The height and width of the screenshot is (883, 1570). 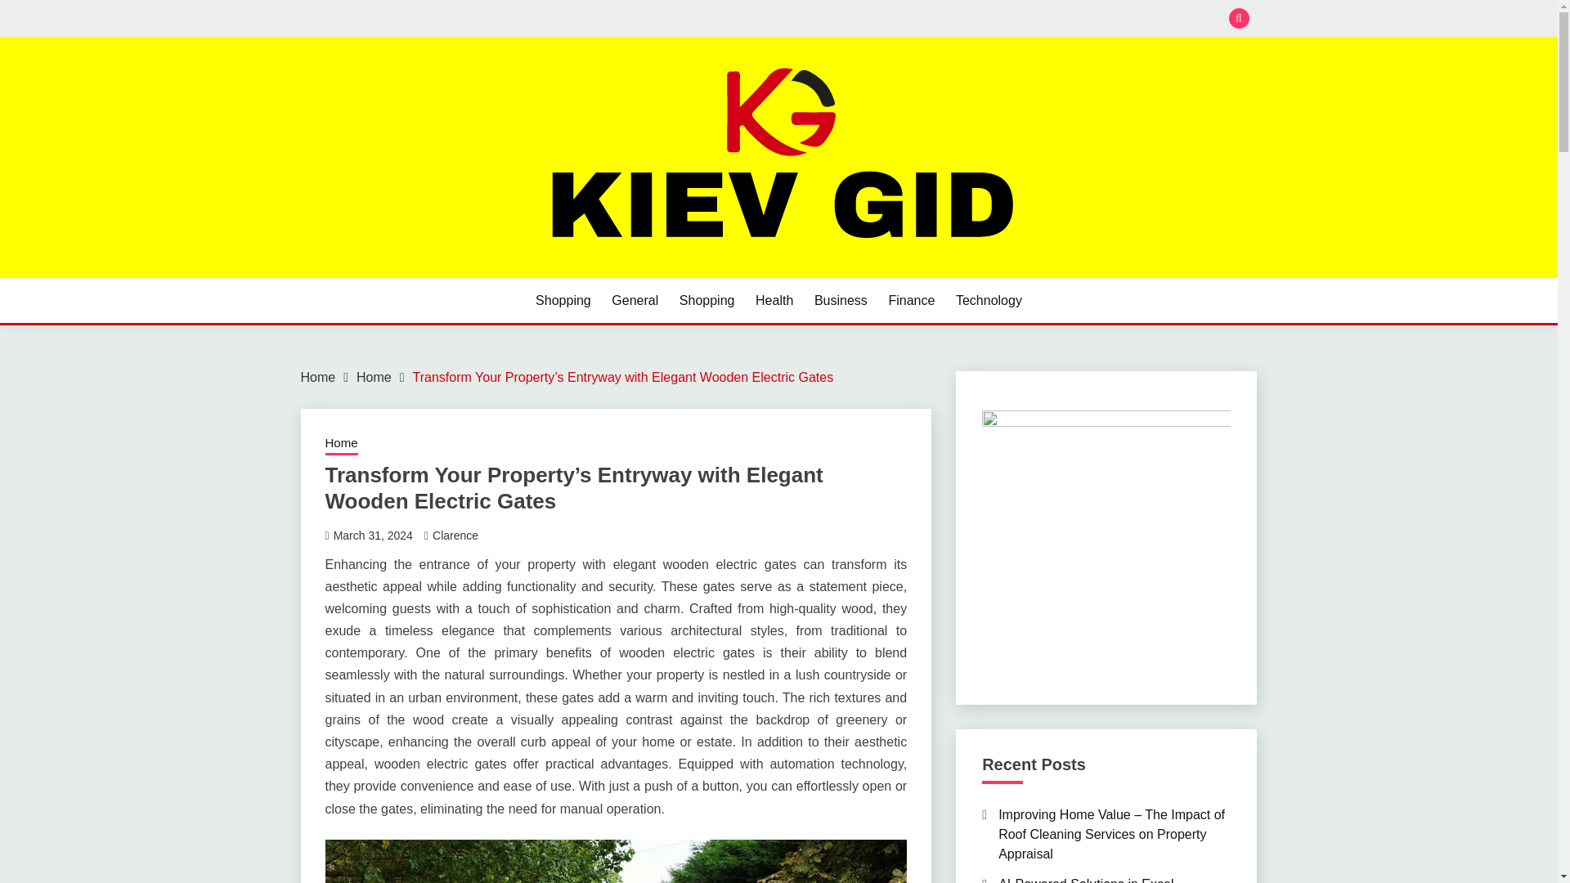 I want to click on Clarence, so click(x=455, y=535).